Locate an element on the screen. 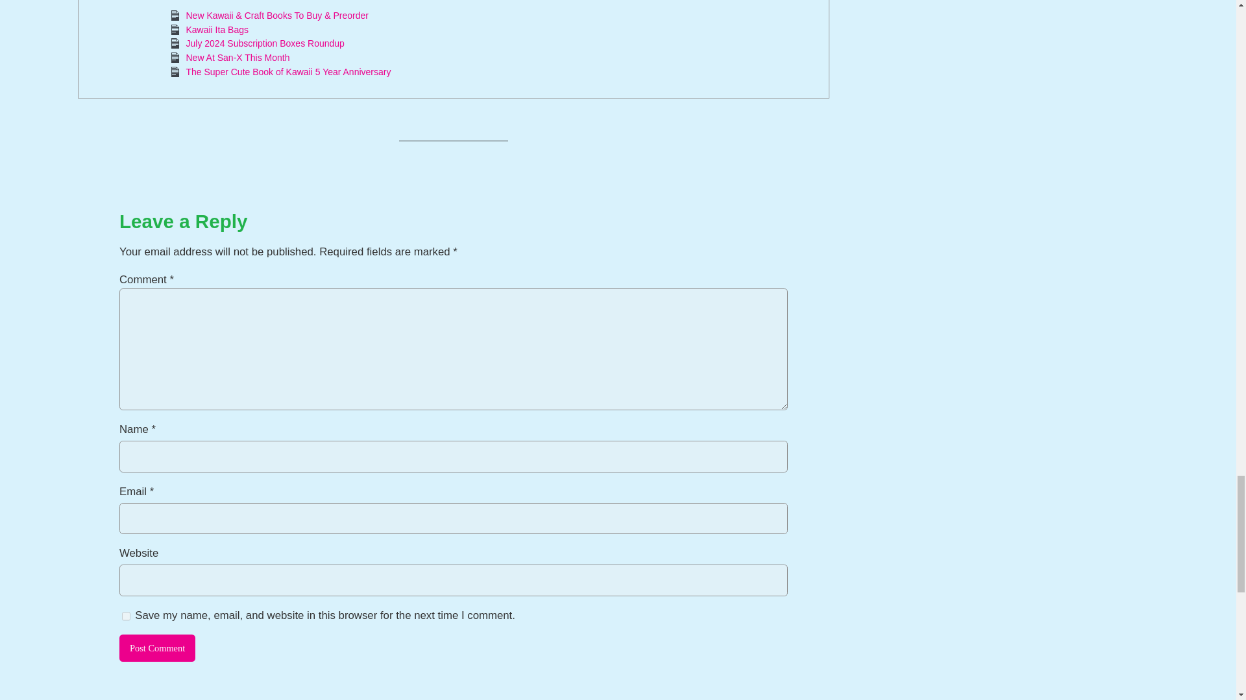 The width and height of the screenshot is (1246, 700). July 2024 Subscription Boxes Roundup is located at coordinates (265, 43).